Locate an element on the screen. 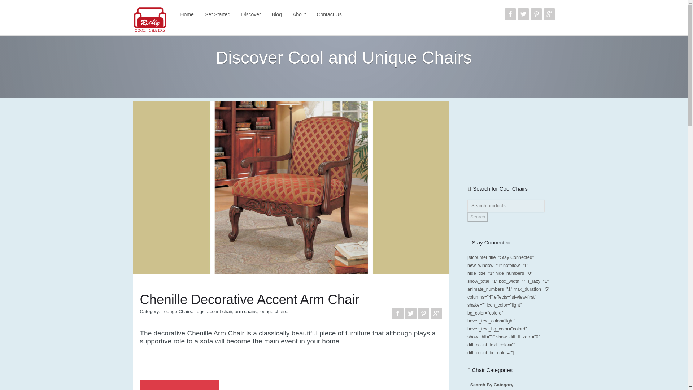  Learn more about Really Cool Chairs is located at coordinates (299, 14).